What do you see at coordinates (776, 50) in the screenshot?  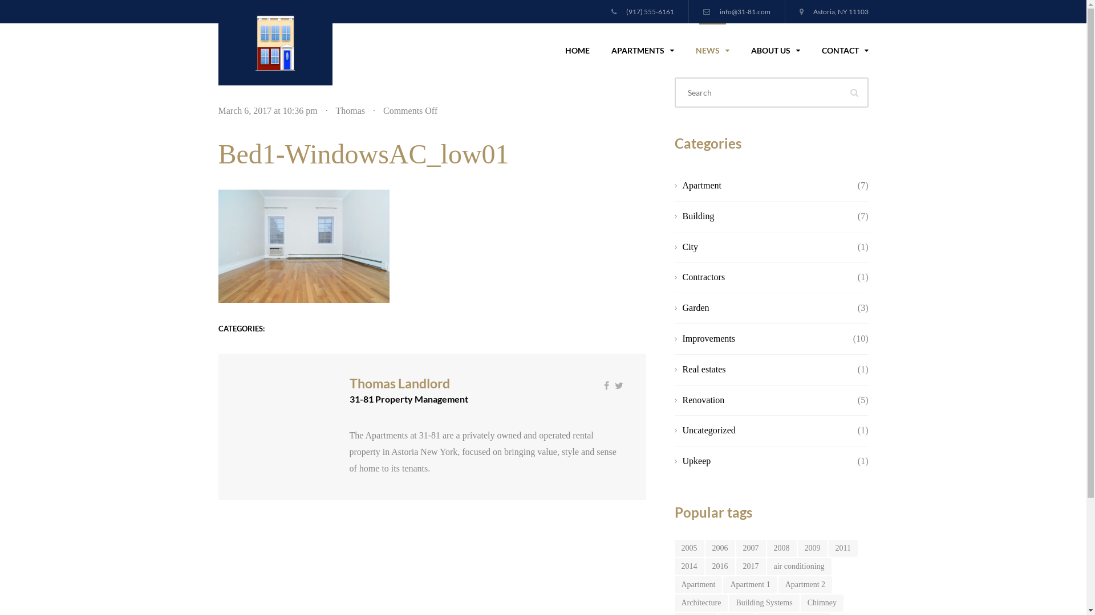 I see `ABOUT US` at bounding box center [776, 50].